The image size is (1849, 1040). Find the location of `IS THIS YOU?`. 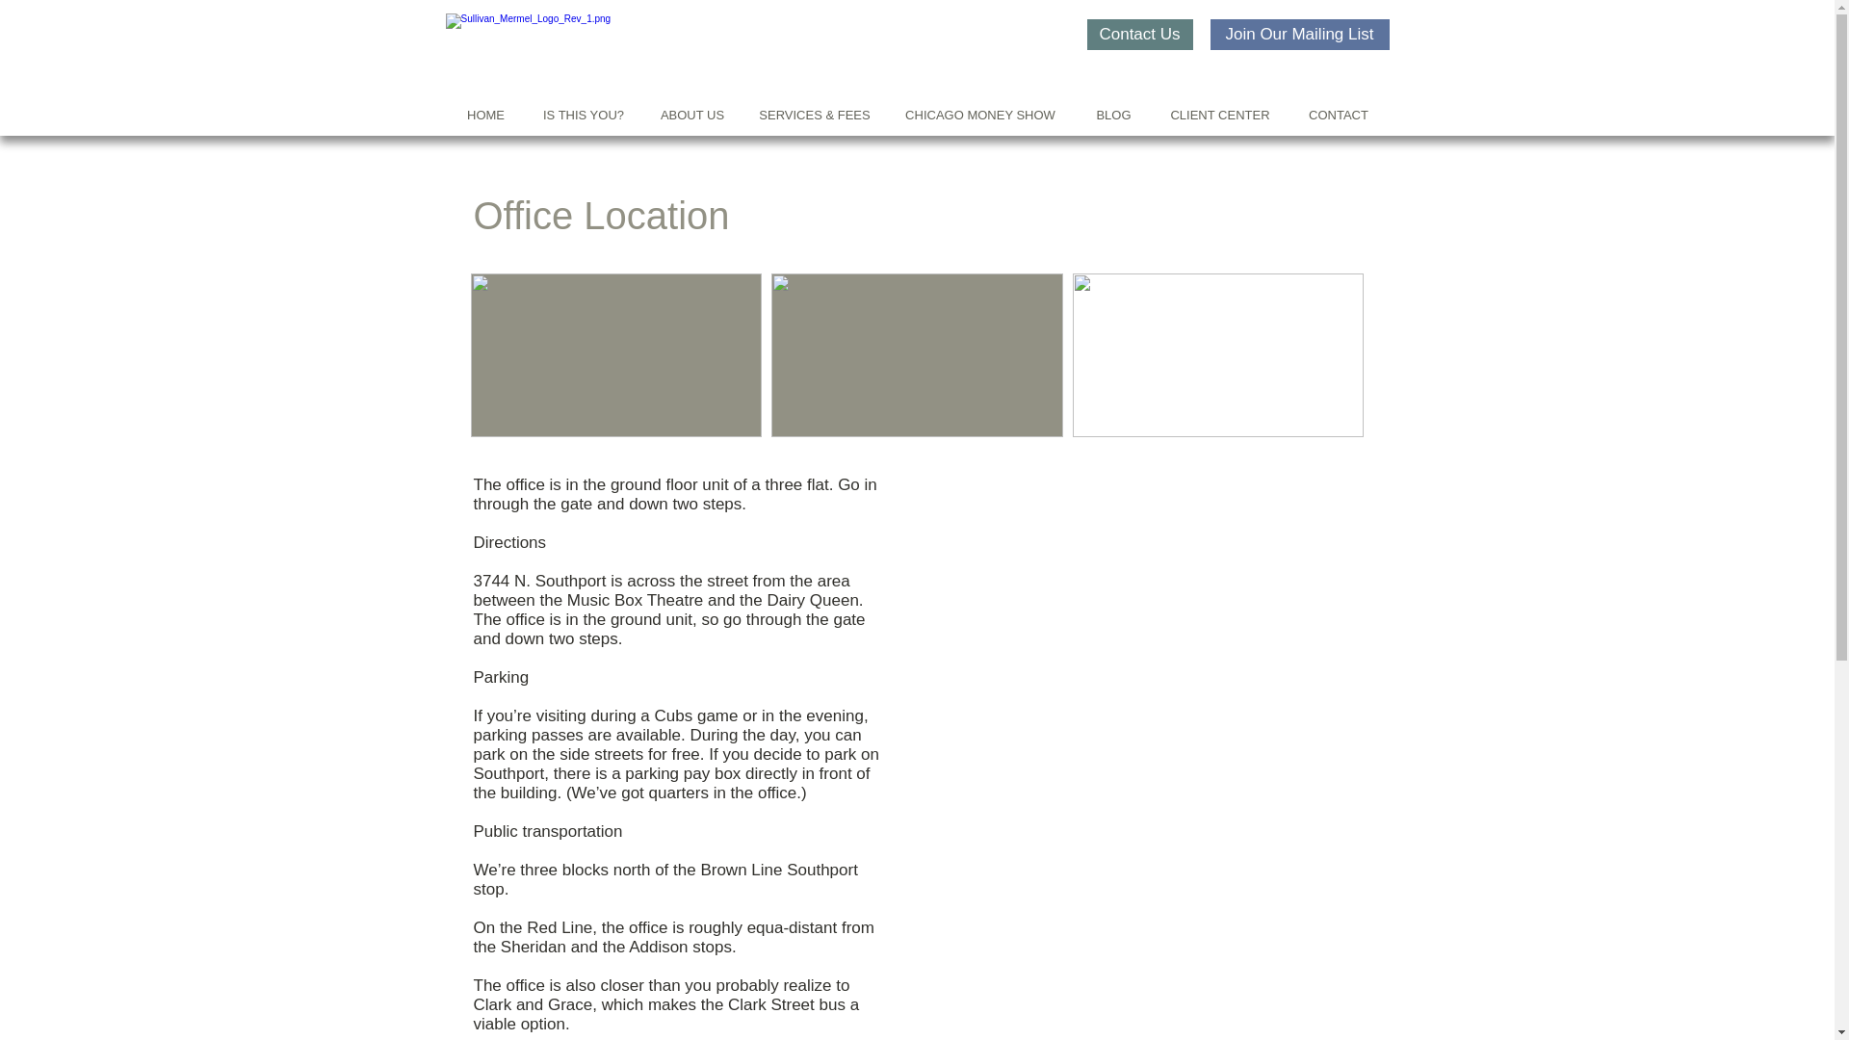

IS THIS YOU? is located at coordinates (582, 114).